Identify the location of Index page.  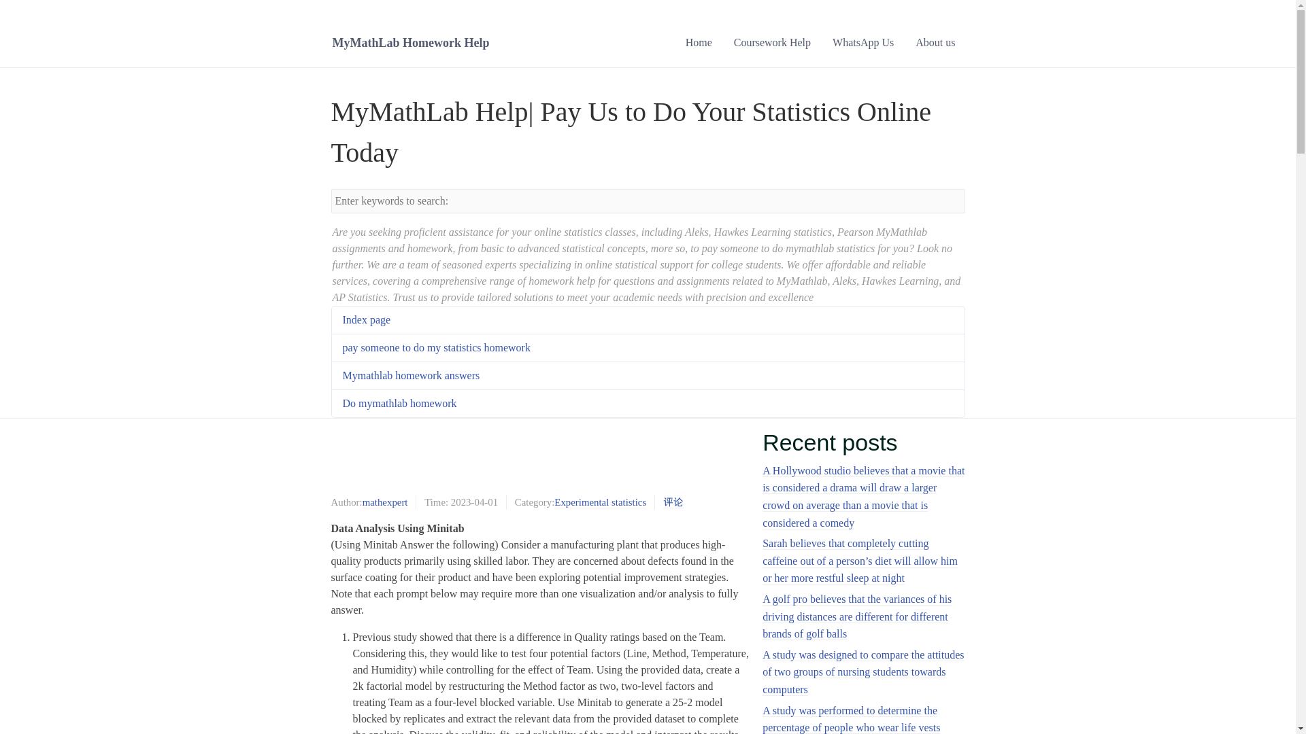
(366, 319).